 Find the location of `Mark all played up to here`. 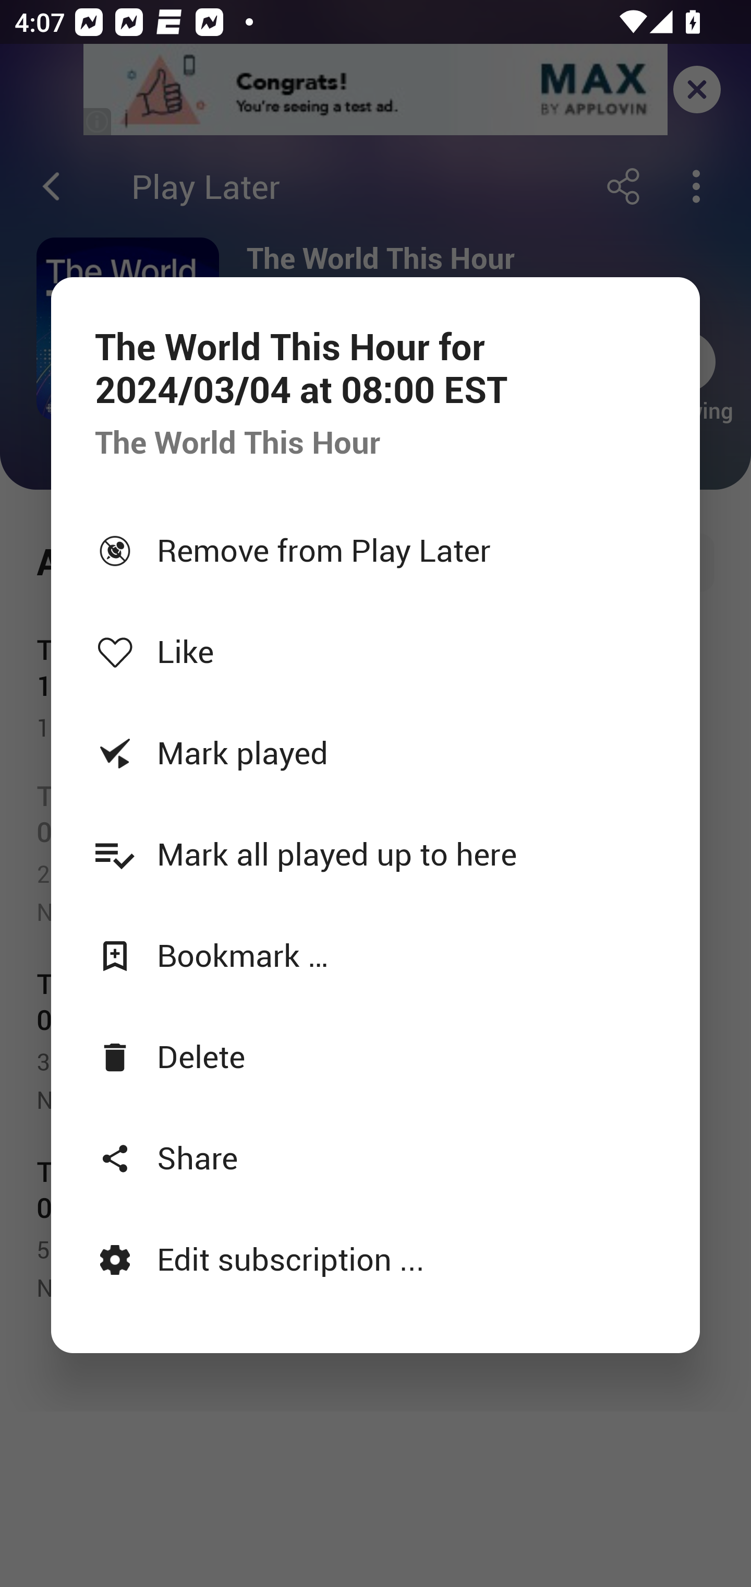

Mark all played up to here is located at coordinates (375, 854).